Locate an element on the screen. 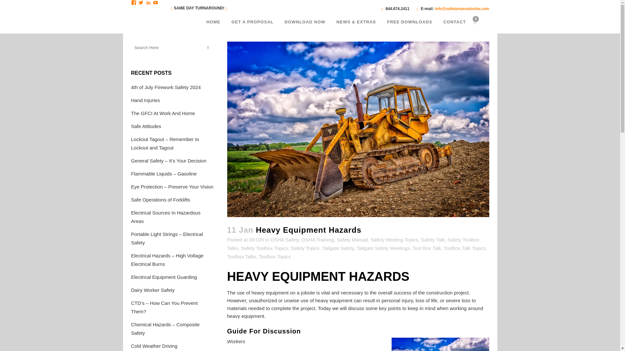  GET A PROPOSAL is located at coordinates (252, 22).